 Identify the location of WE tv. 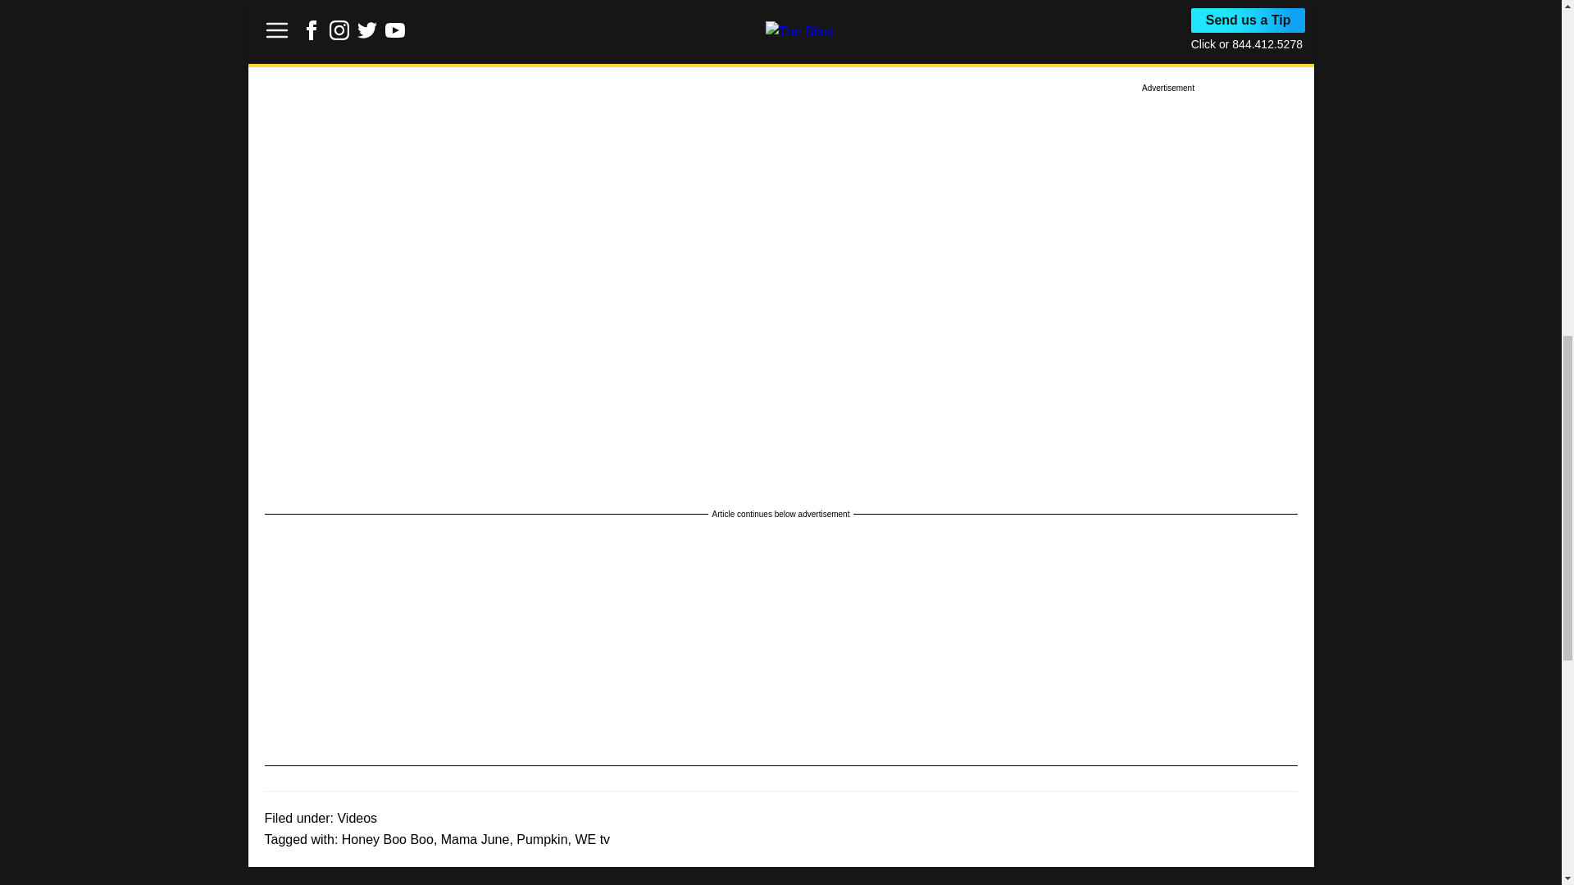
(592, 839).